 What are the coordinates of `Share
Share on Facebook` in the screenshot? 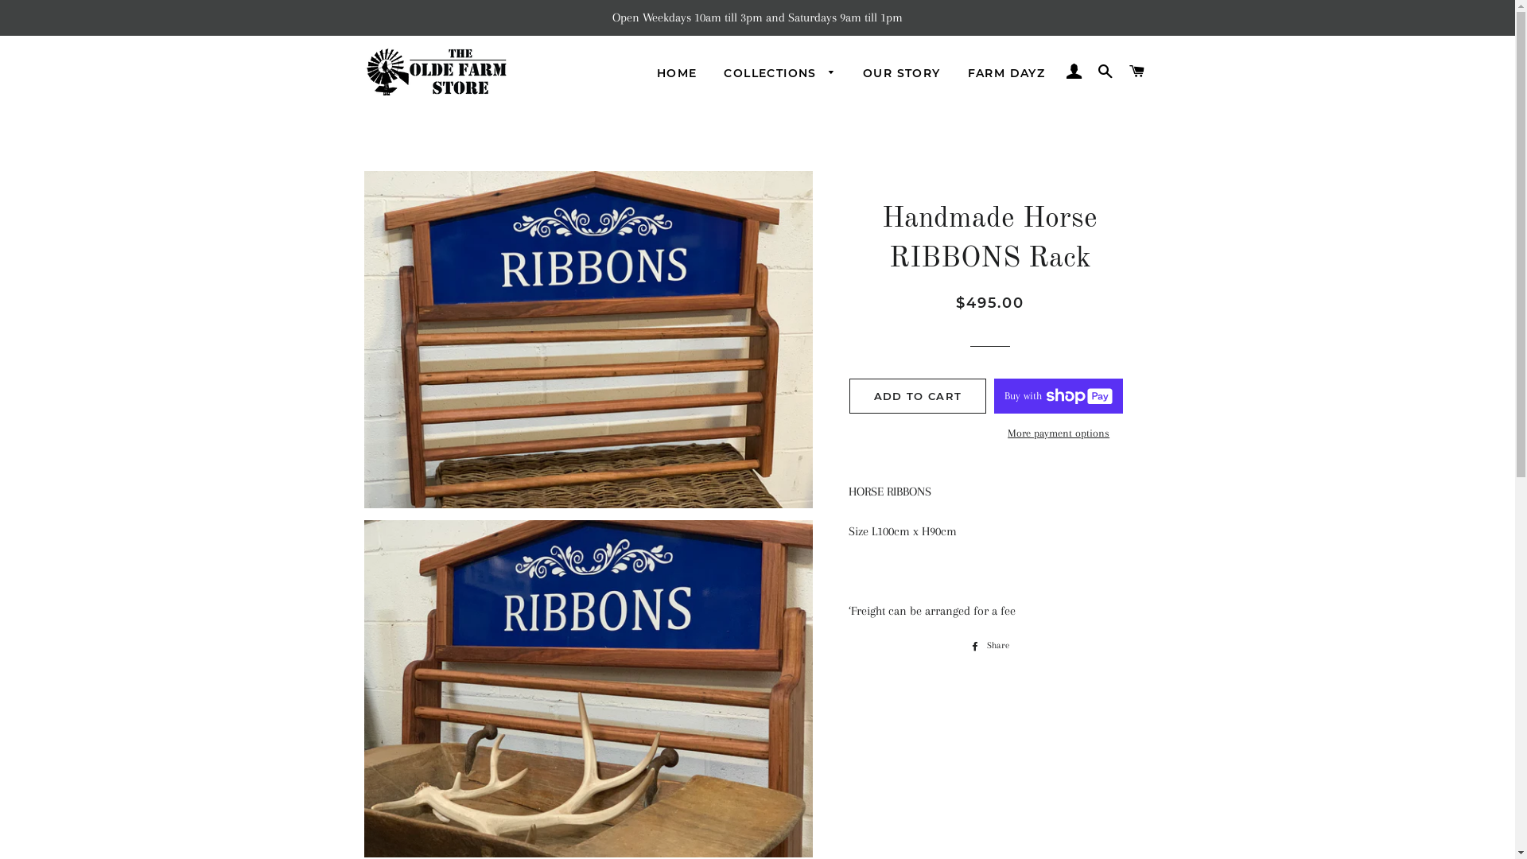 It's located at (989, 646).